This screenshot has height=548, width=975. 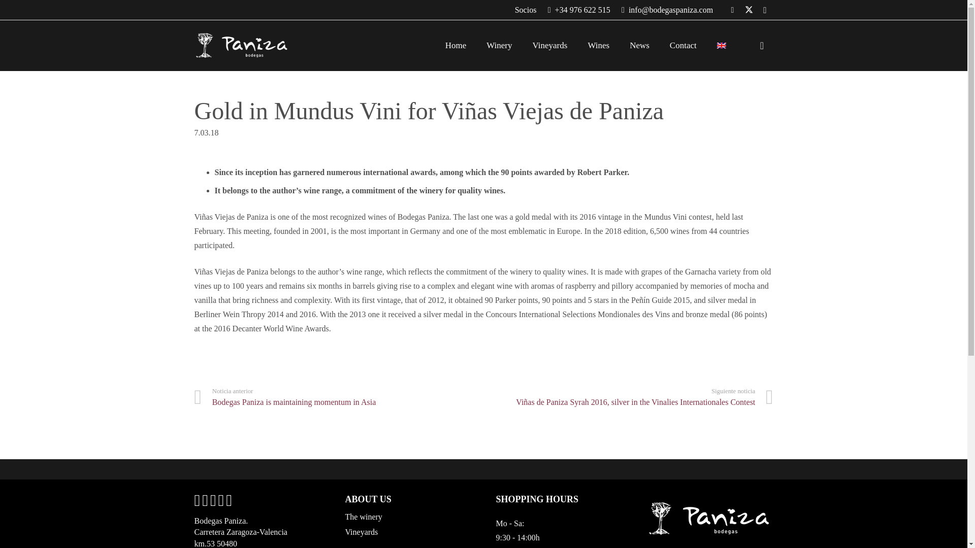 What do you see at coordinates (339, 397) in the screenshot?
I see `Bodegas Paniza is maintaining momentum in Asia` at bounding box center [339, 397].